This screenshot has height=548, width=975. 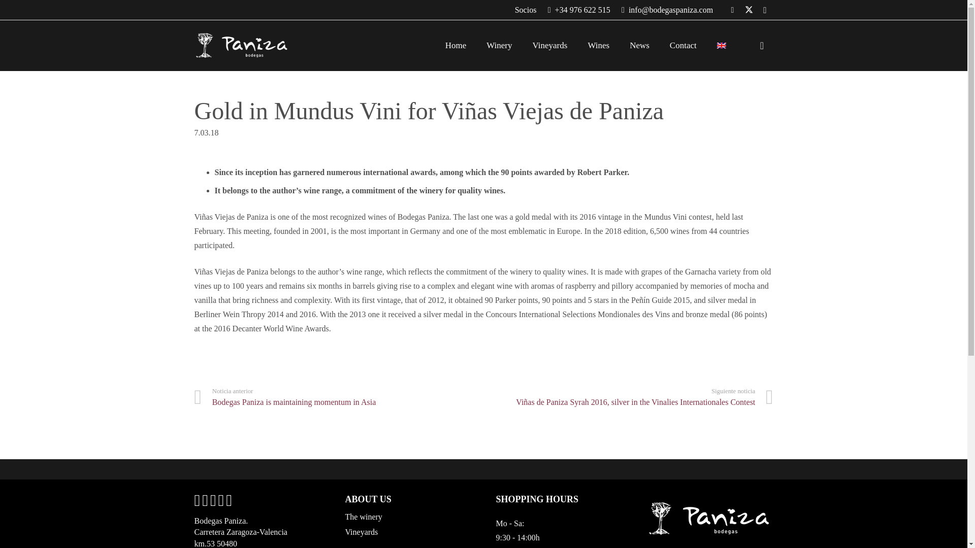 What do you see at coordinates (339, 397) in the screenshot?
I see `Bodegas Paniza is maintaining momentum in Asia` at bounding box center [339, 397].